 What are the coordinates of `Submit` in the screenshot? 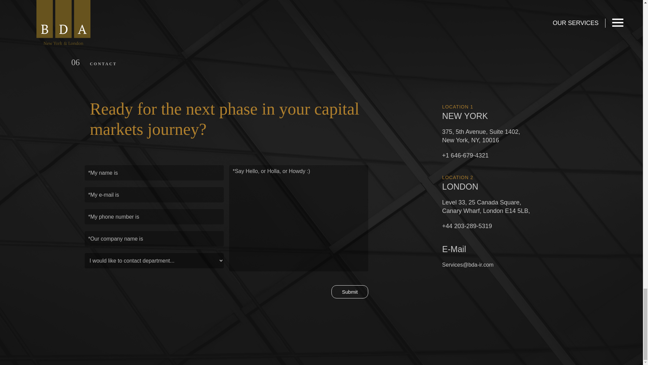 It's located at (350, 292).